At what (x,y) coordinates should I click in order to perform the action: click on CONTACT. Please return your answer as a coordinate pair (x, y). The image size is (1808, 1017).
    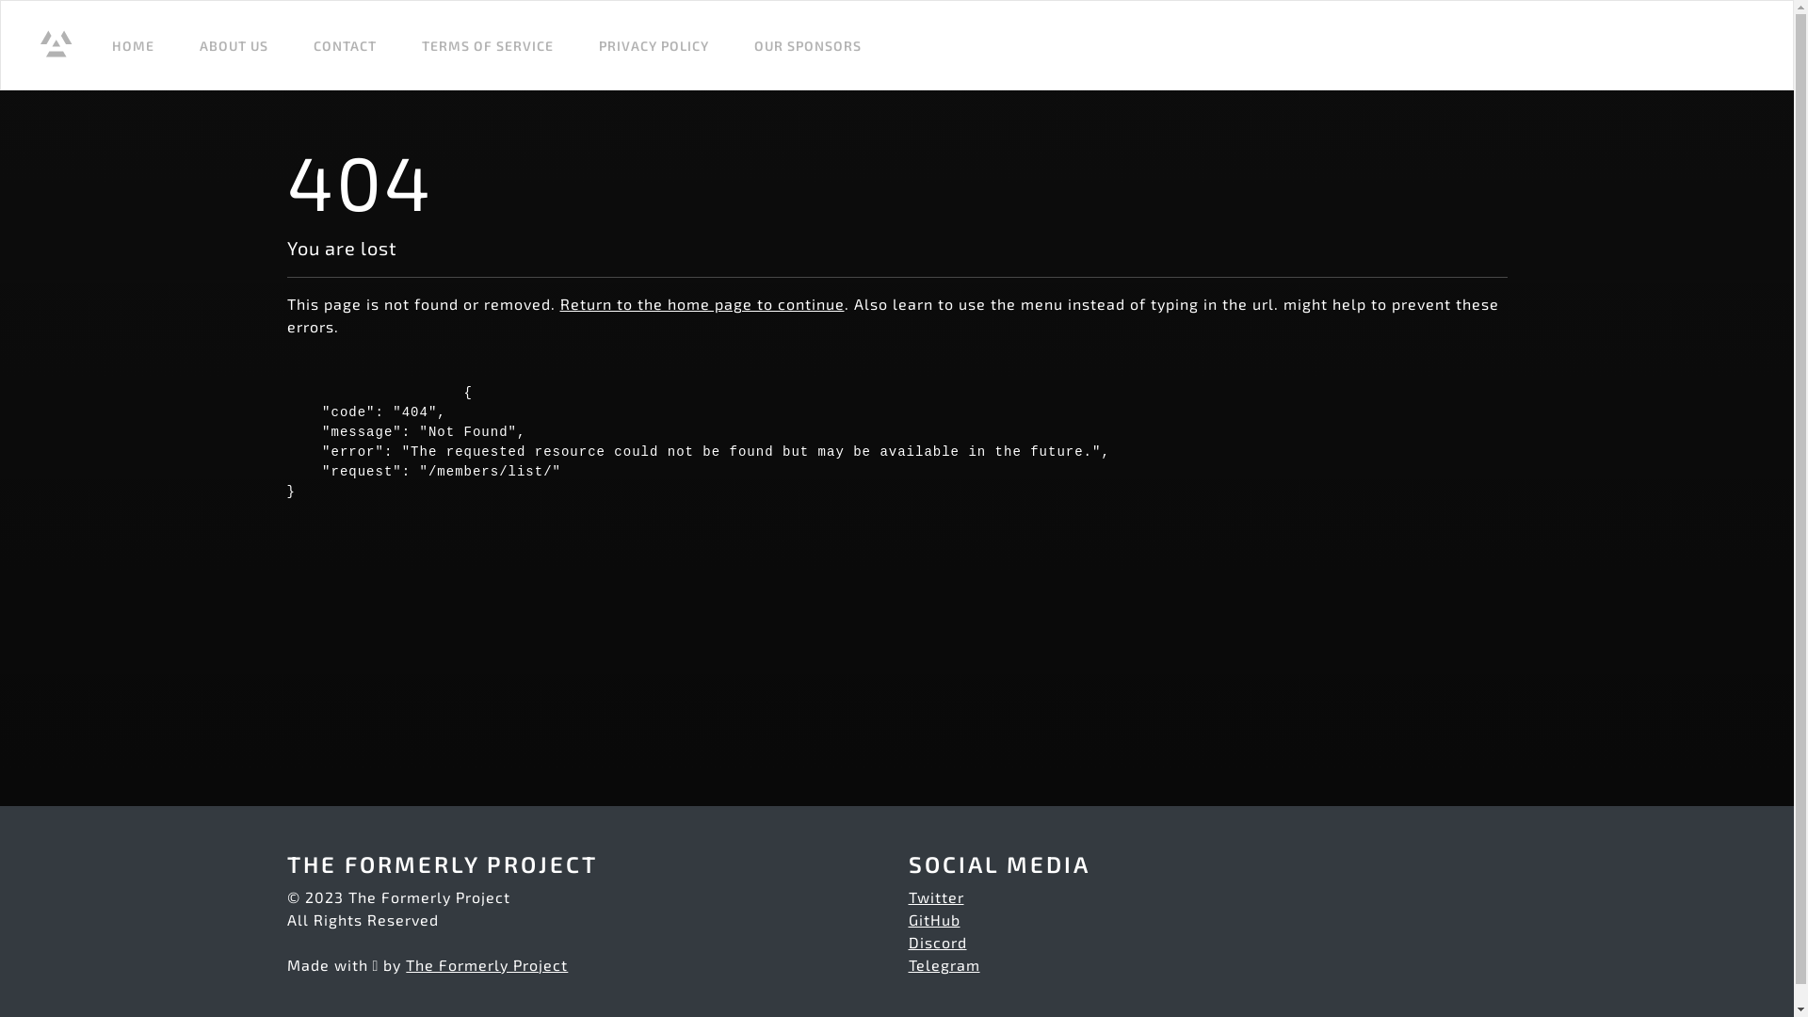
    Looking at the image, I should click on (345, 45).